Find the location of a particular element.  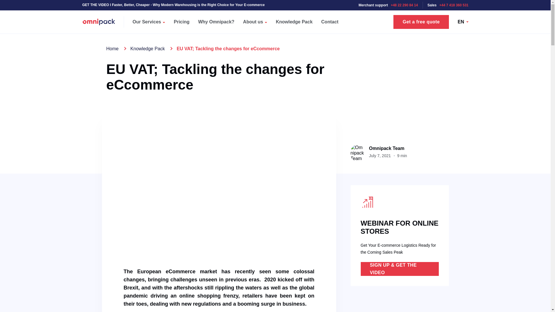

Delivery is located at coordinates (225, 4).